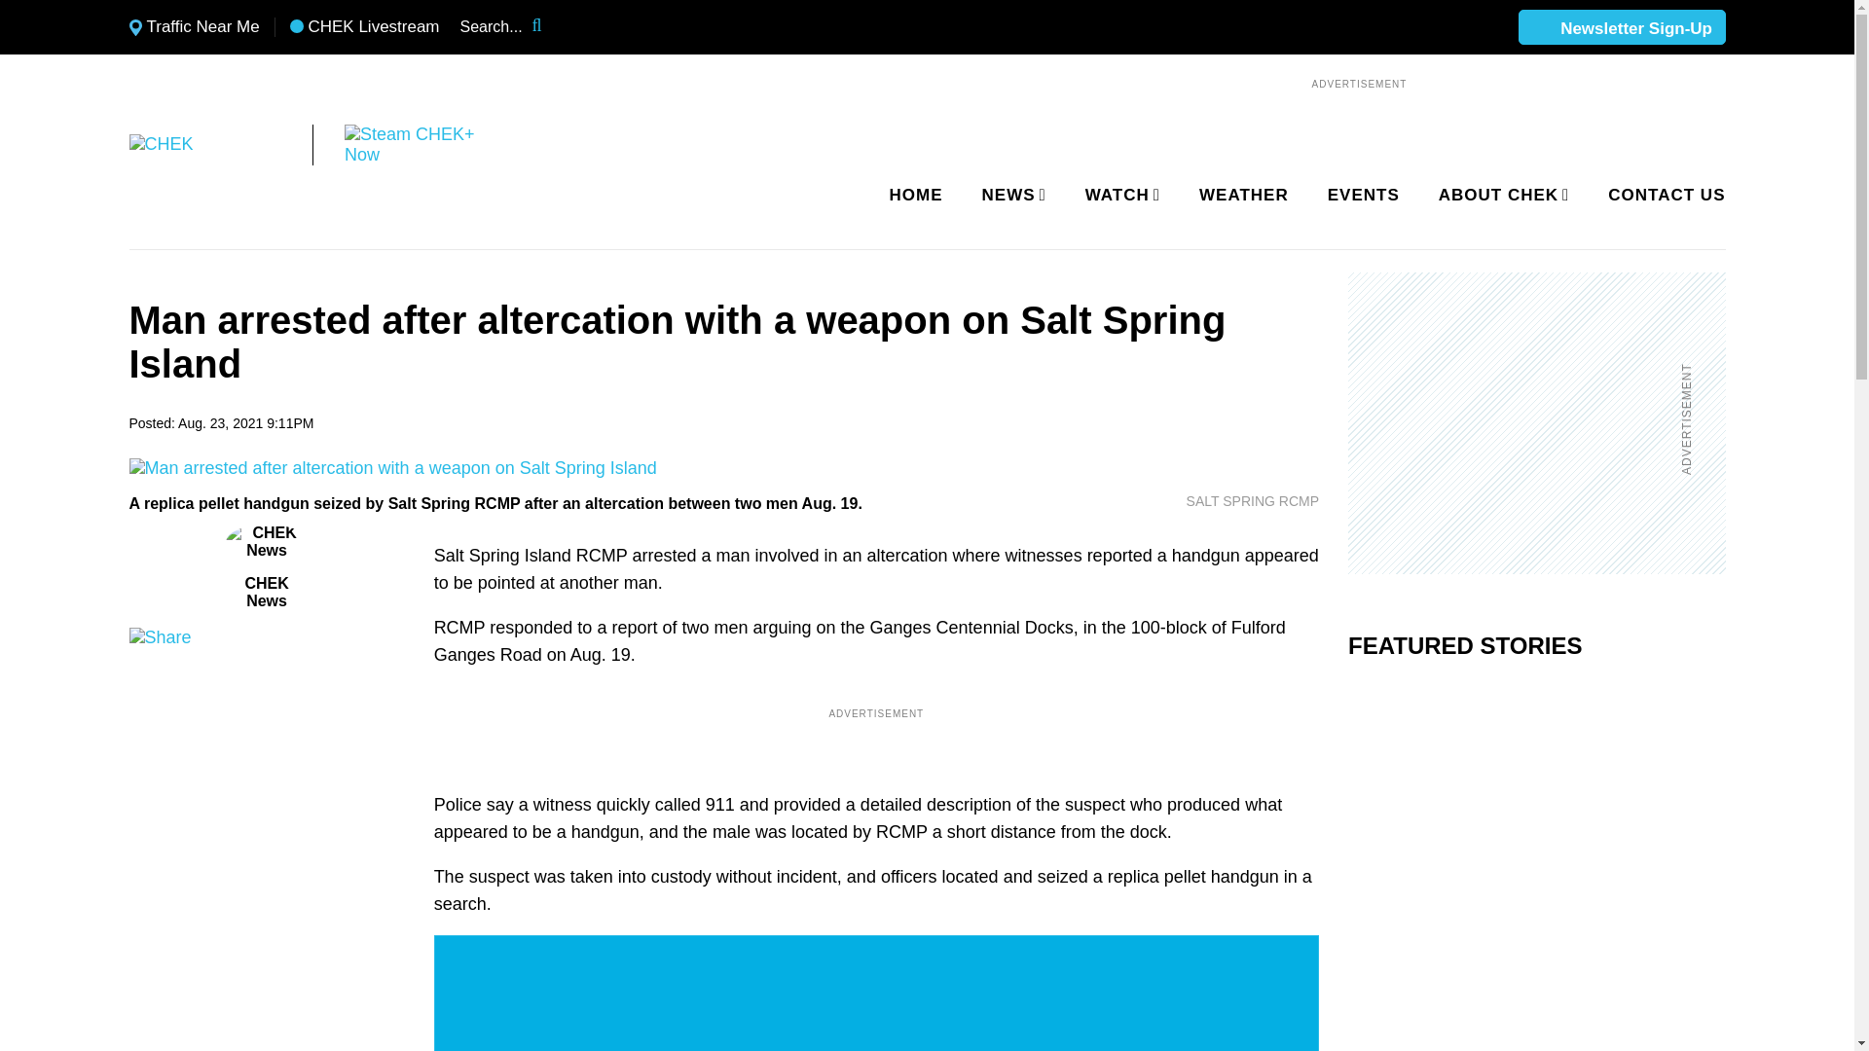 This screenshot has width=1869, height=1051. What do you see at coordinates (1010, 196) in the screenshot?
I see `NEWS` at bounding box center [1010, 196].